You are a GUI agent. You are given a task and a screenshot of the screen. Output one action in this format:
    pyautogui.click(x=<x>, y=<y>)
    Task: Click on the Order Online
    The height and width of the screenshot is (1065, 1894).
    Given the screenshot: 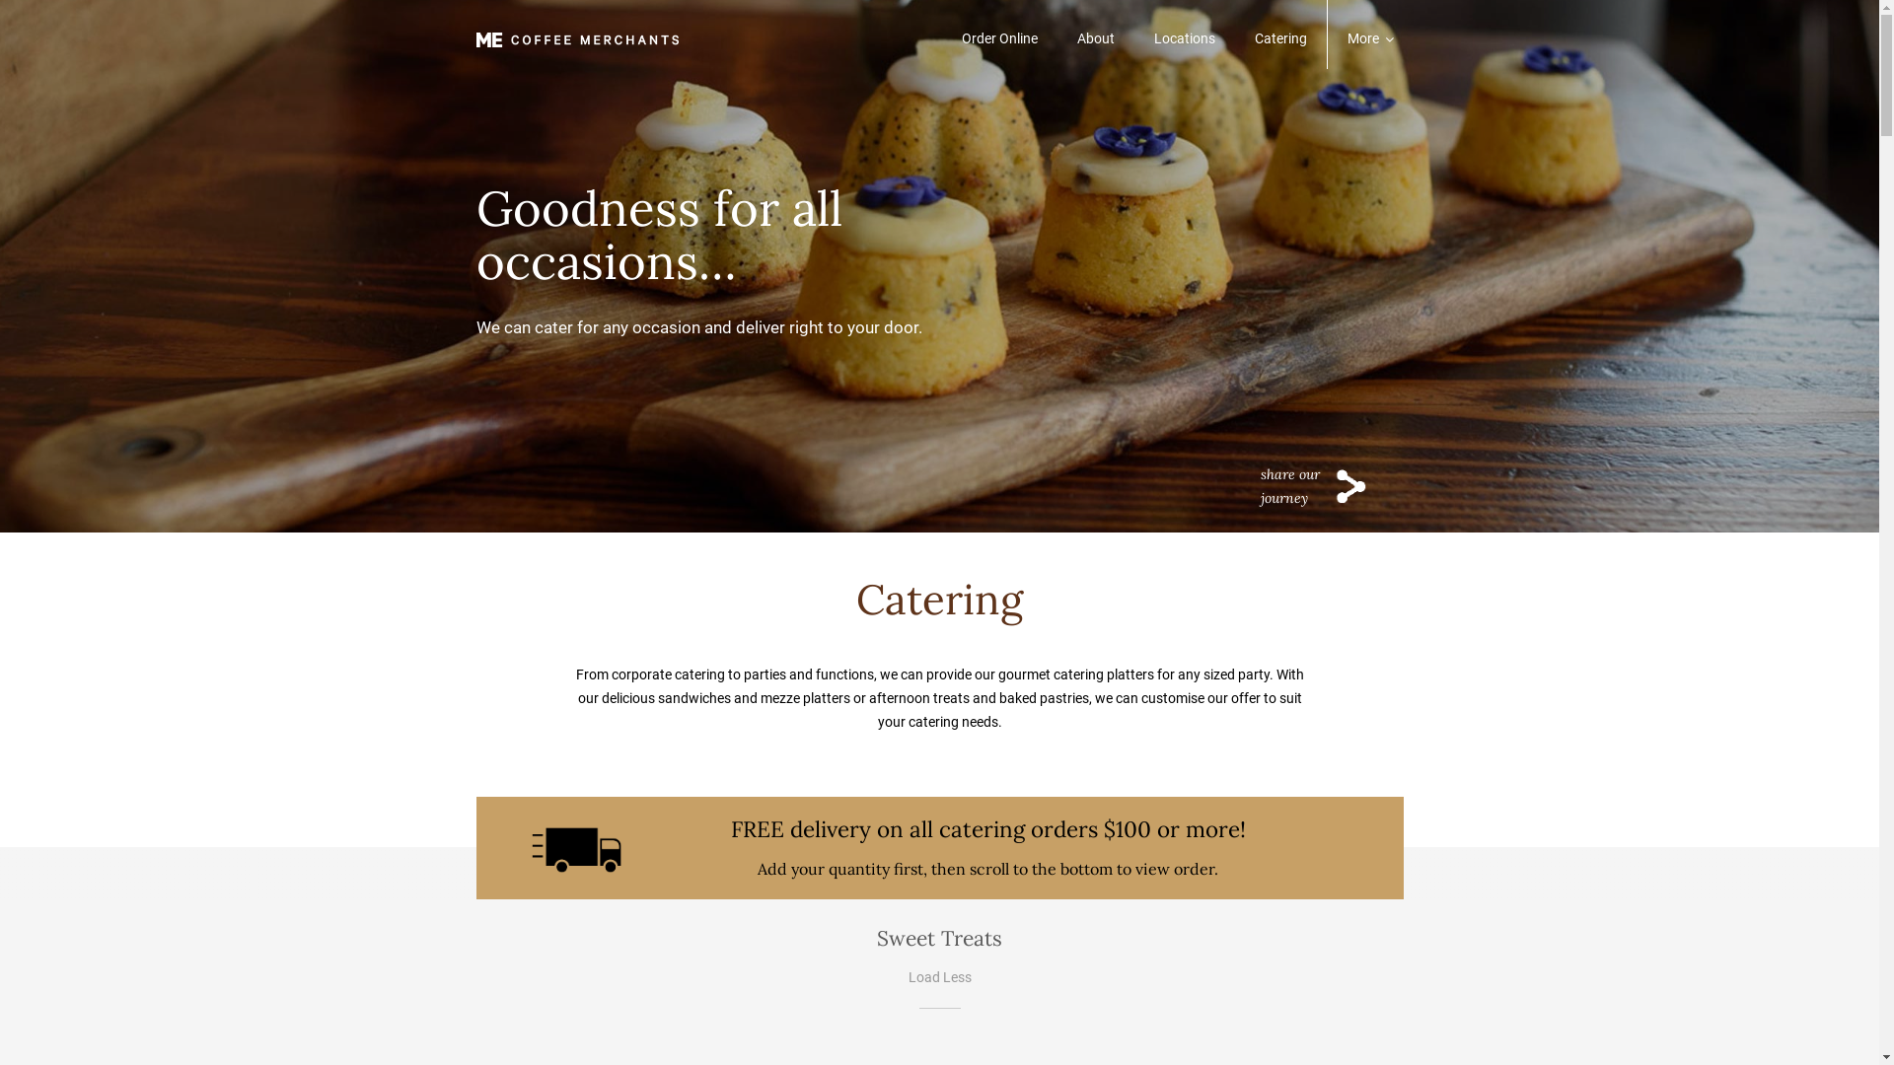 What is the action you would take?
    pyautogui.click(x=998, y=37)
    